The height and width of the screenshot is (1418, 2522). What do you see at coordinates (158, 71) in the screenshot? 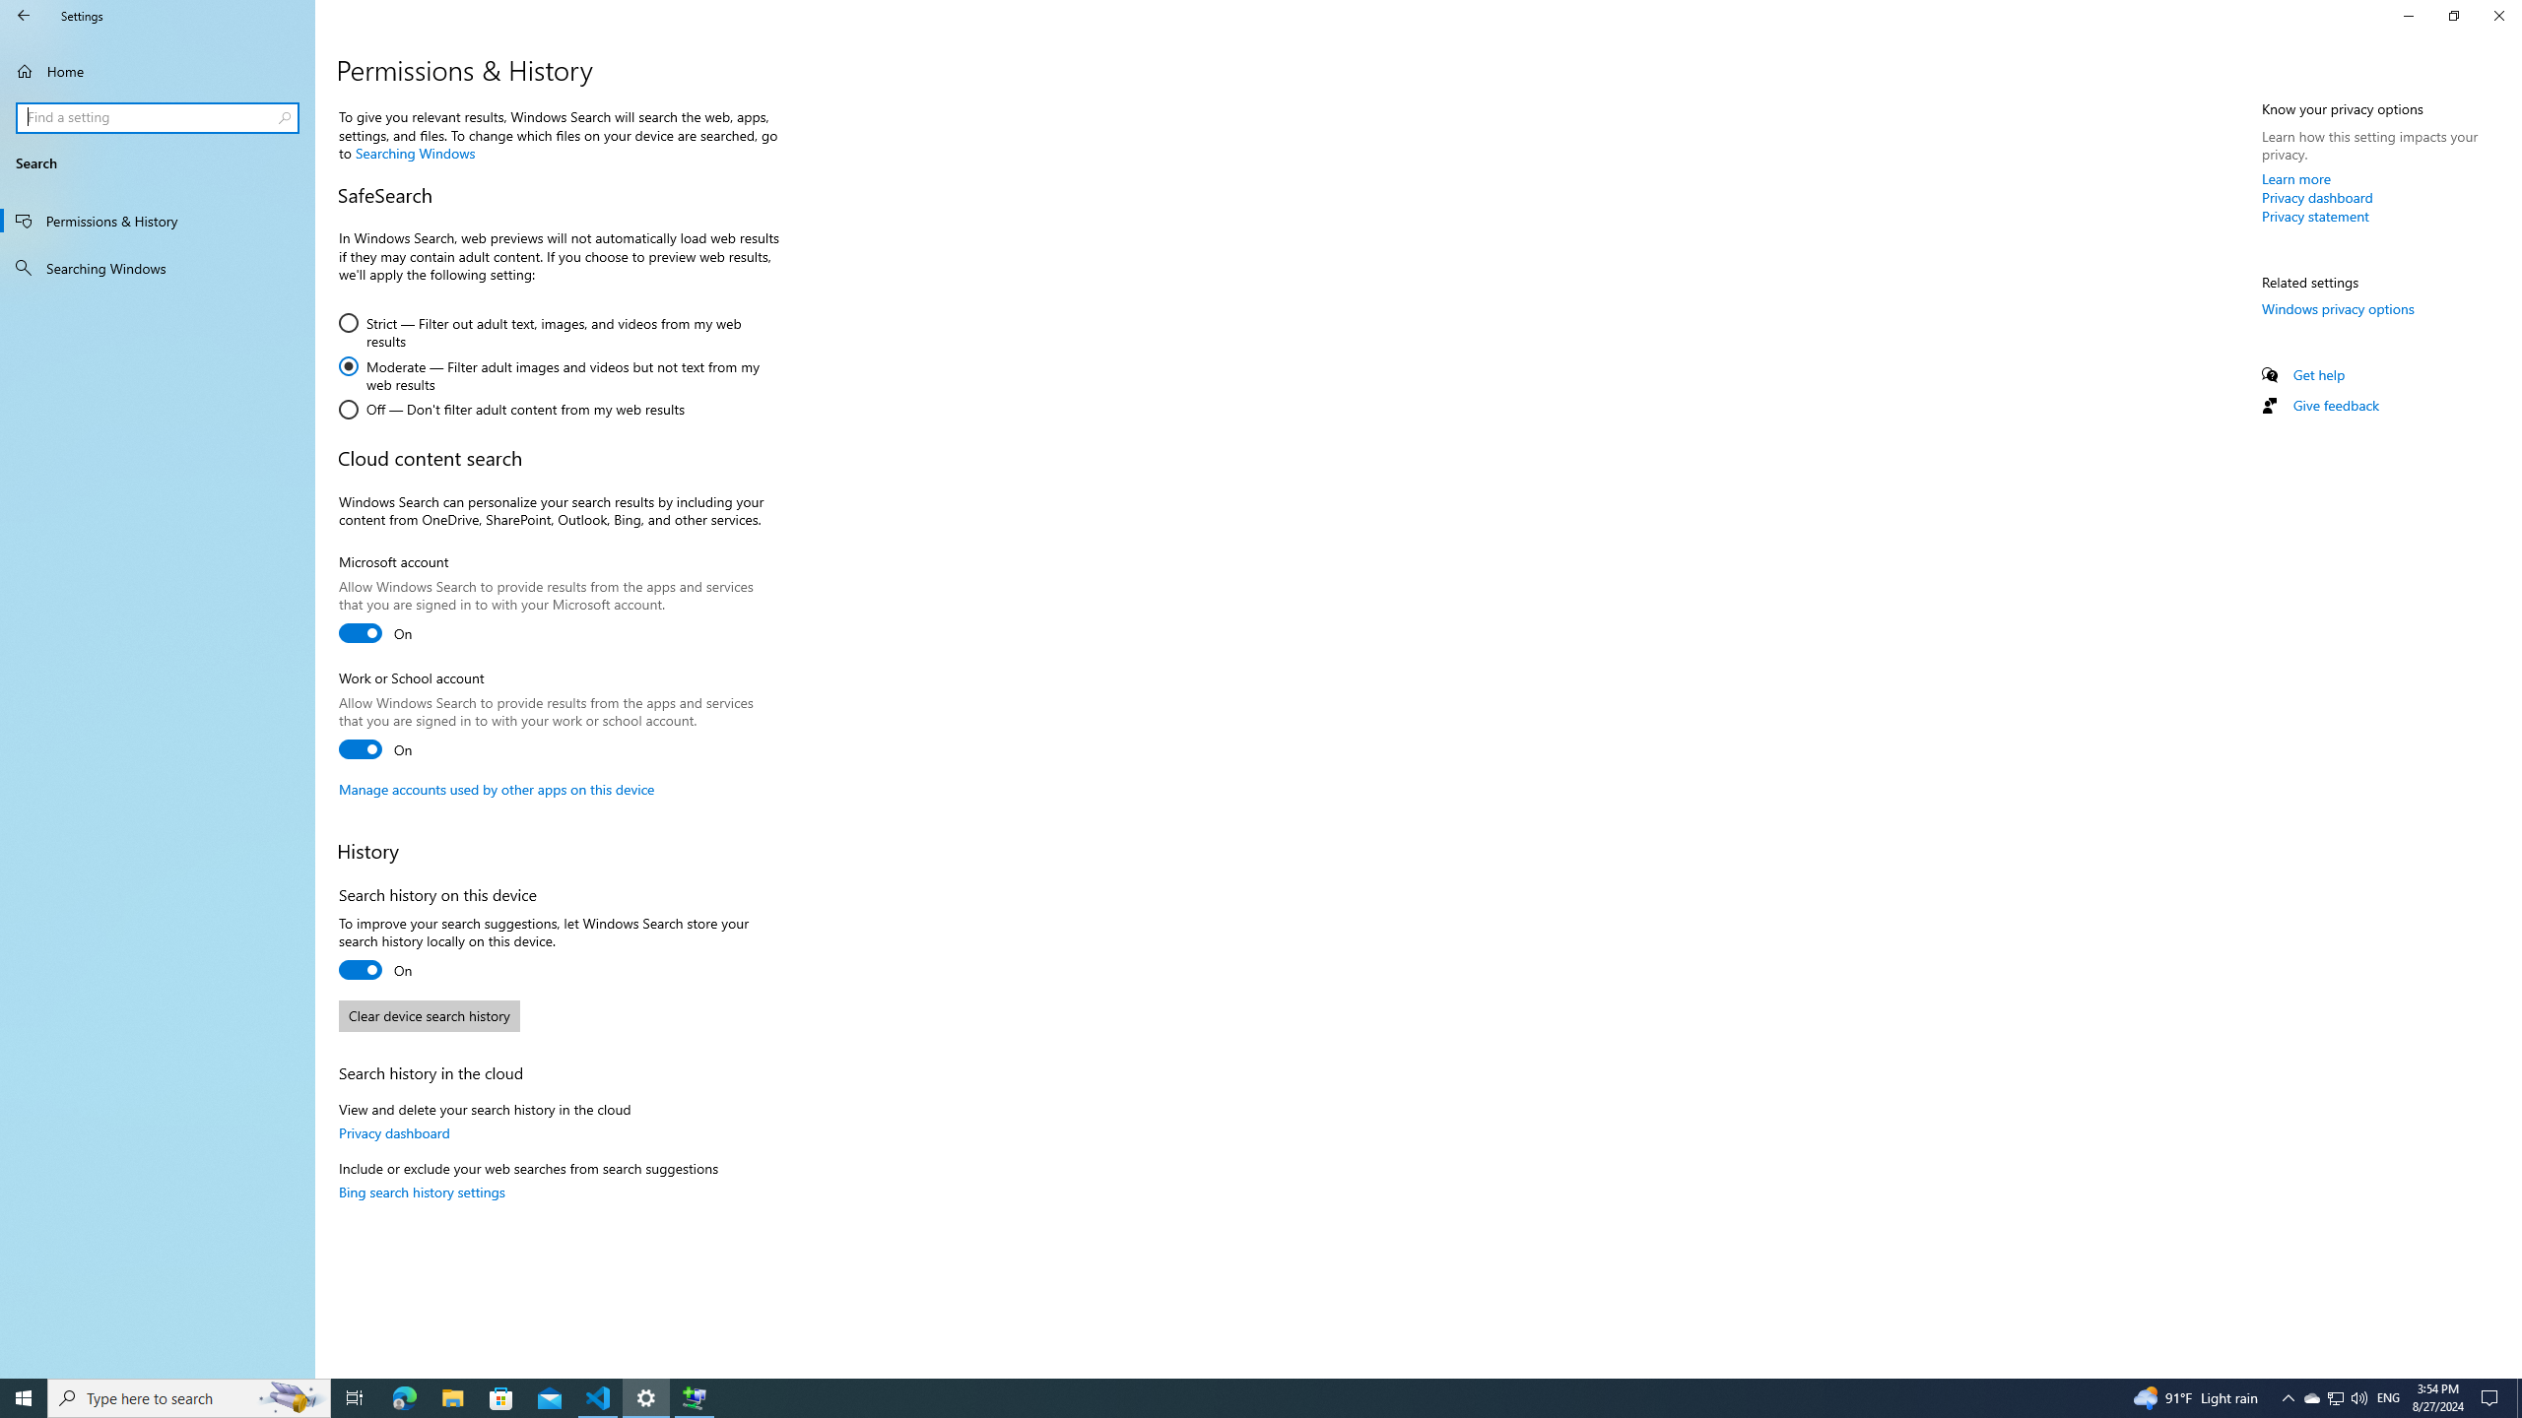
I see `Home` at bounding box center [158, 71].